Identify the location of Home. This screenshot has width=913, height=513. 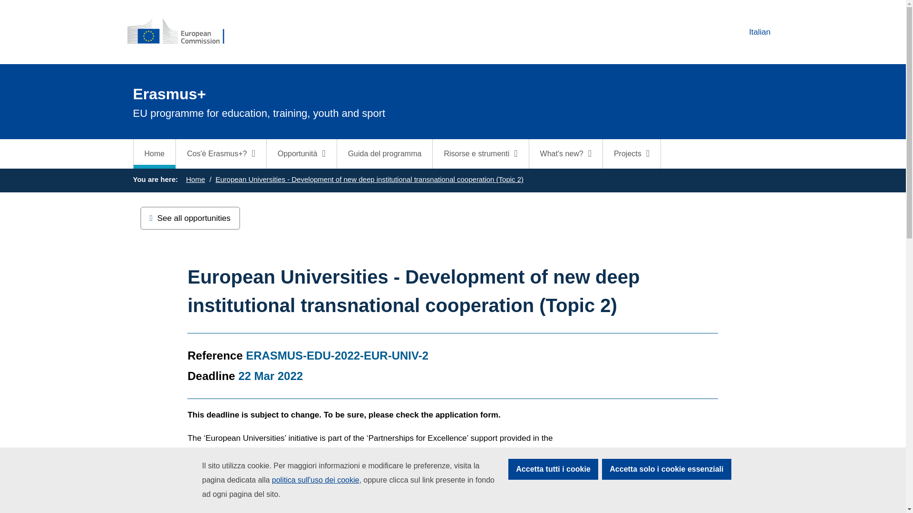
(154, 154).